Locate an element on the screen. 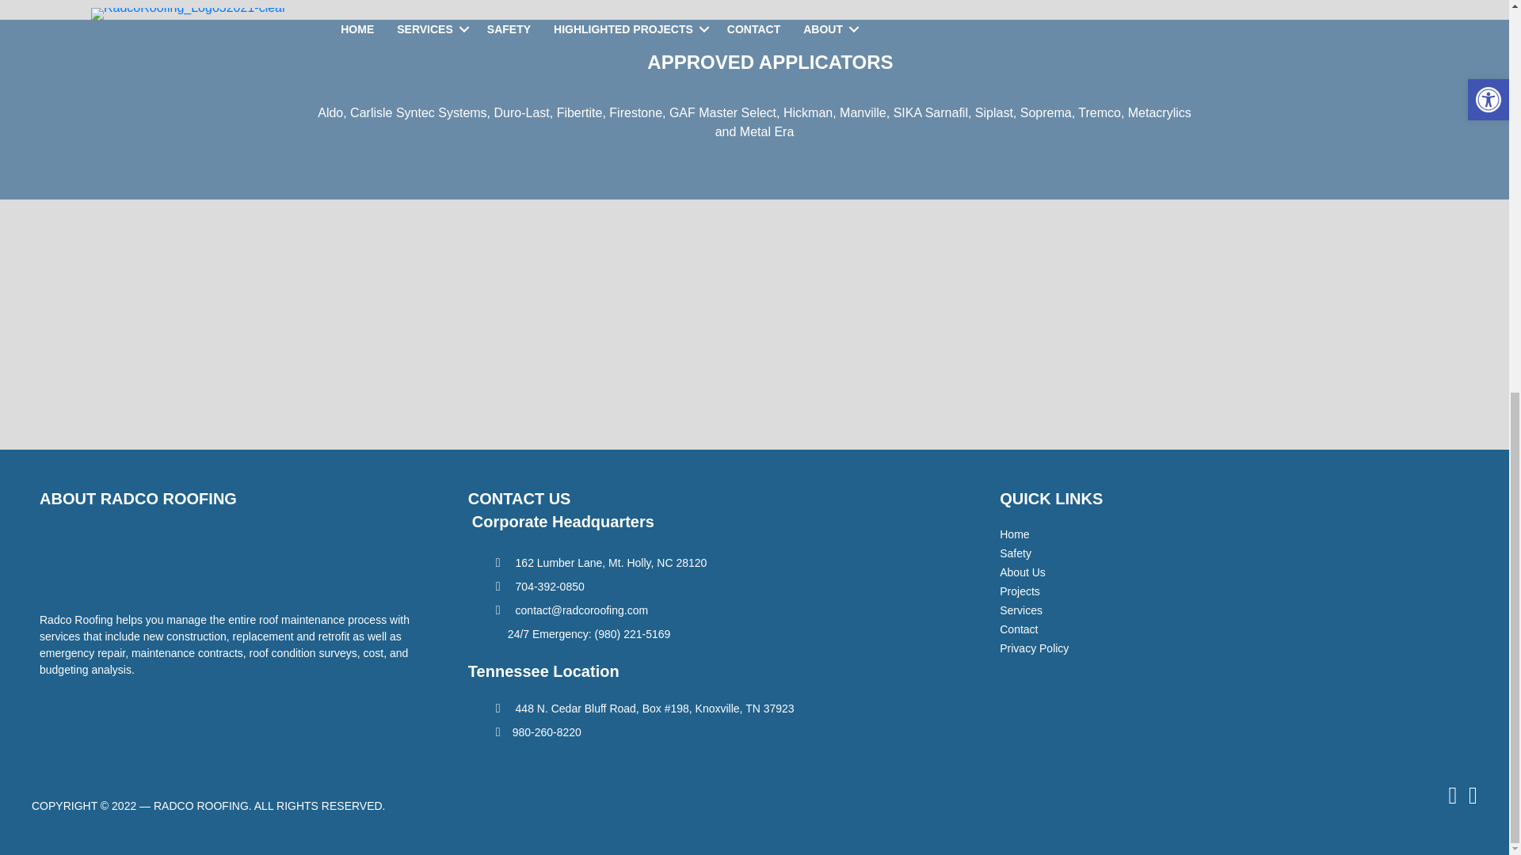  About Us is located at coordinates (1222, 572).